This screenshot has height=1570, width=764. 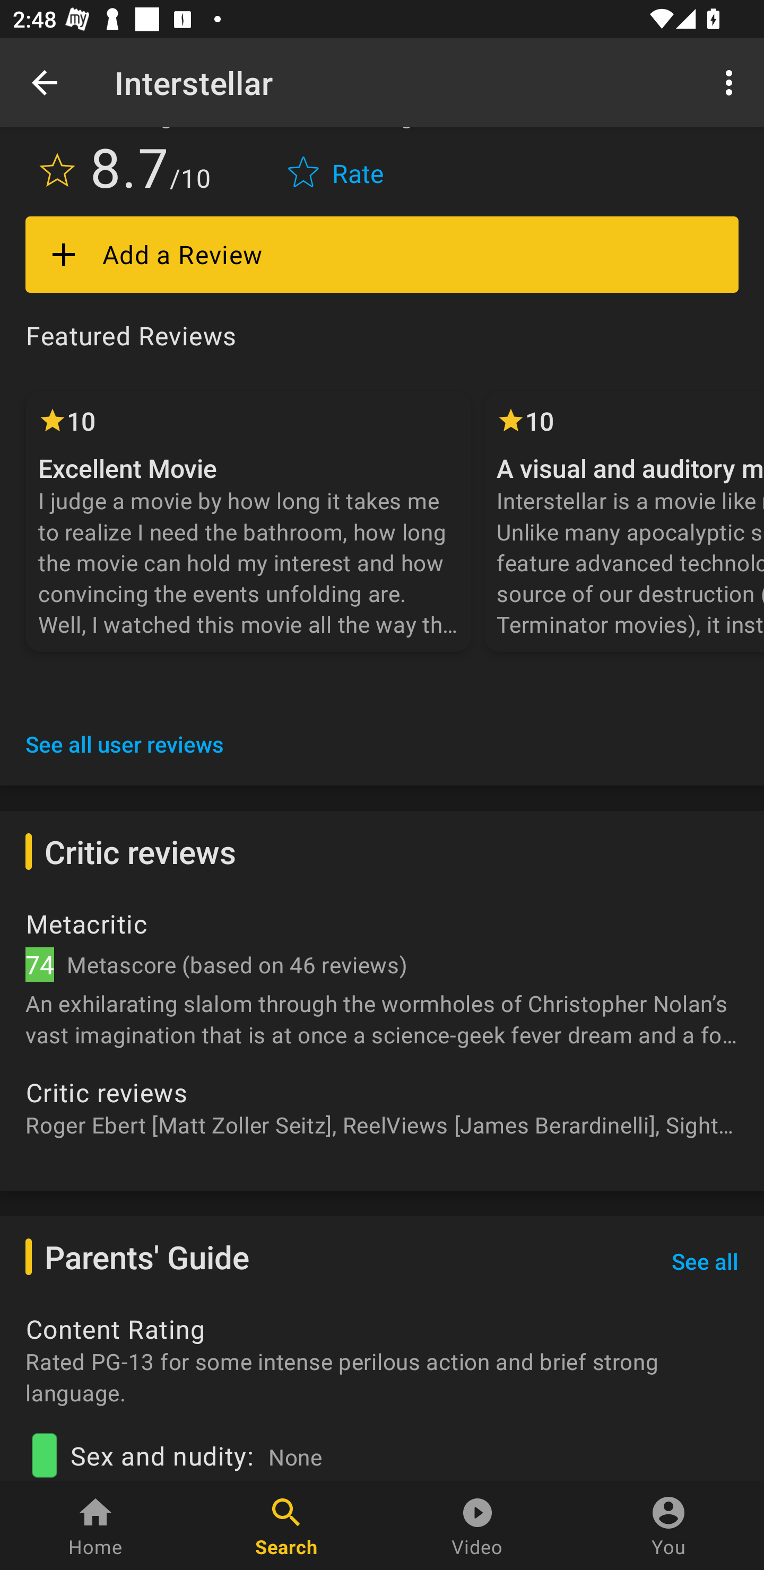 I want to click on More options, so click(x=732, y=82).